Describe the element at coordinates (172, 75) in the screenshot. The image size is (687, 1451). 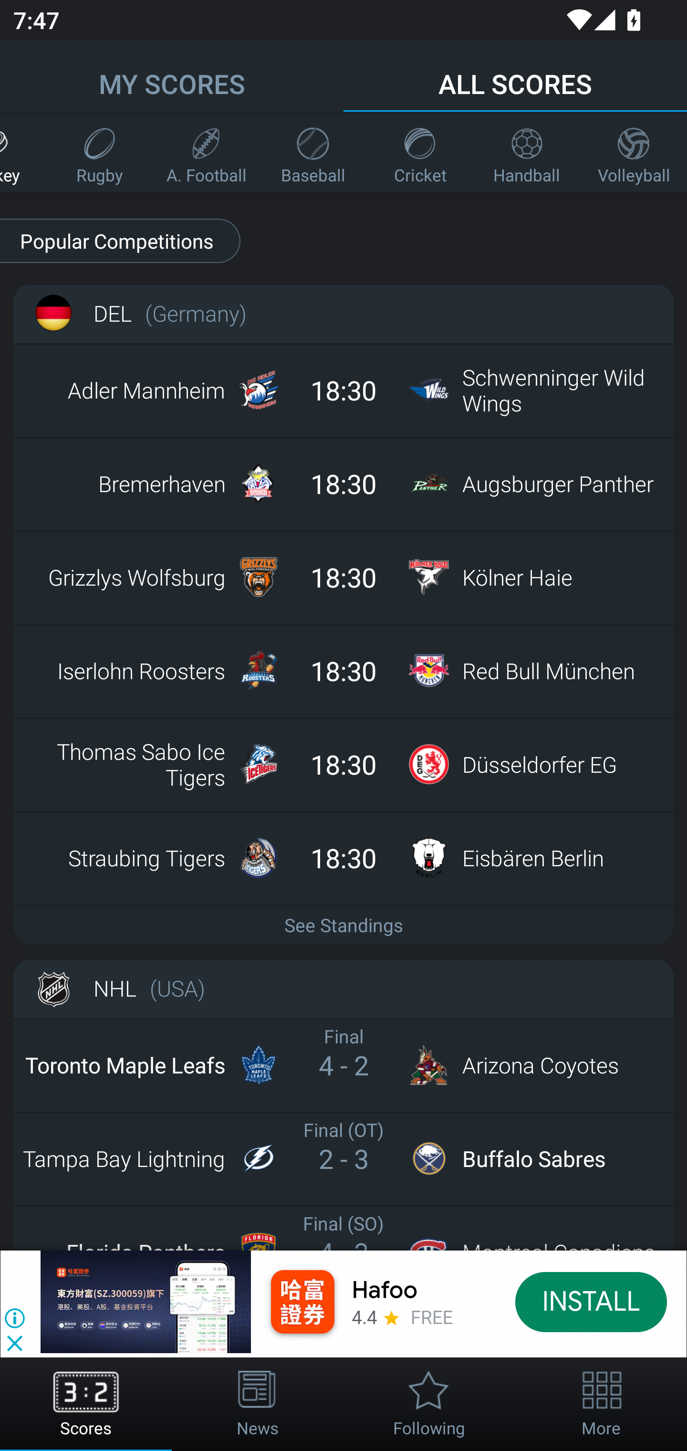
I see `MY SCORES` at that location.